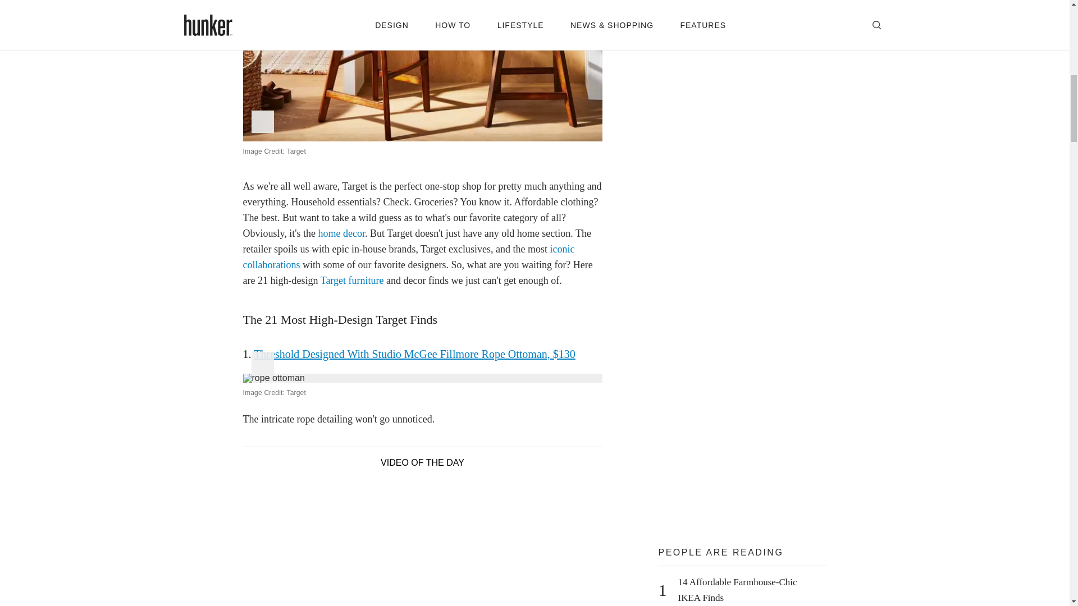 The image size is (1078, 606). Describe the element at coordinates (750, 590) in the screenshot. I see `14 Affordable Farmhouse-Chic IKEA Finds` at that location.